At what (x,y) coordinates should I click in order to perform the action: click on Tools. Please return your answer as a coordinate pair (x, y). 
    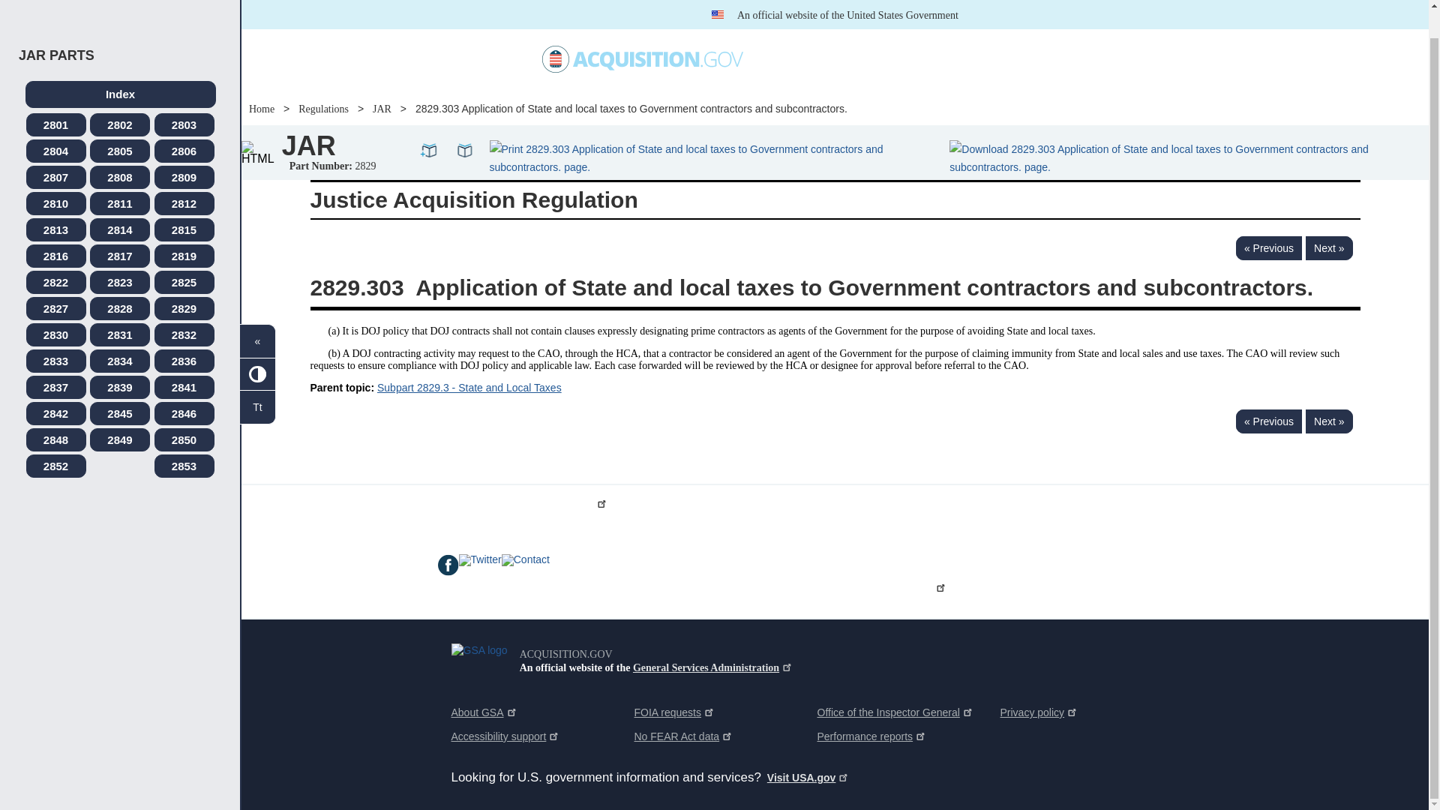
    Looking at the image, I should click on (948, 31).